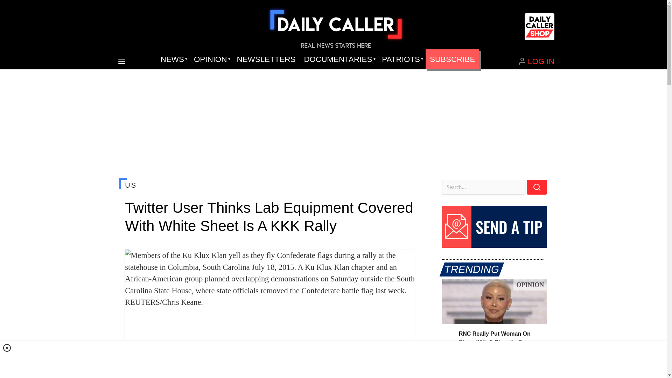 This screenshot has height=378, width=672. Describe the element at coordinates (404, 260) in the screenshot. I see `Toggle fullscreen` at that location.